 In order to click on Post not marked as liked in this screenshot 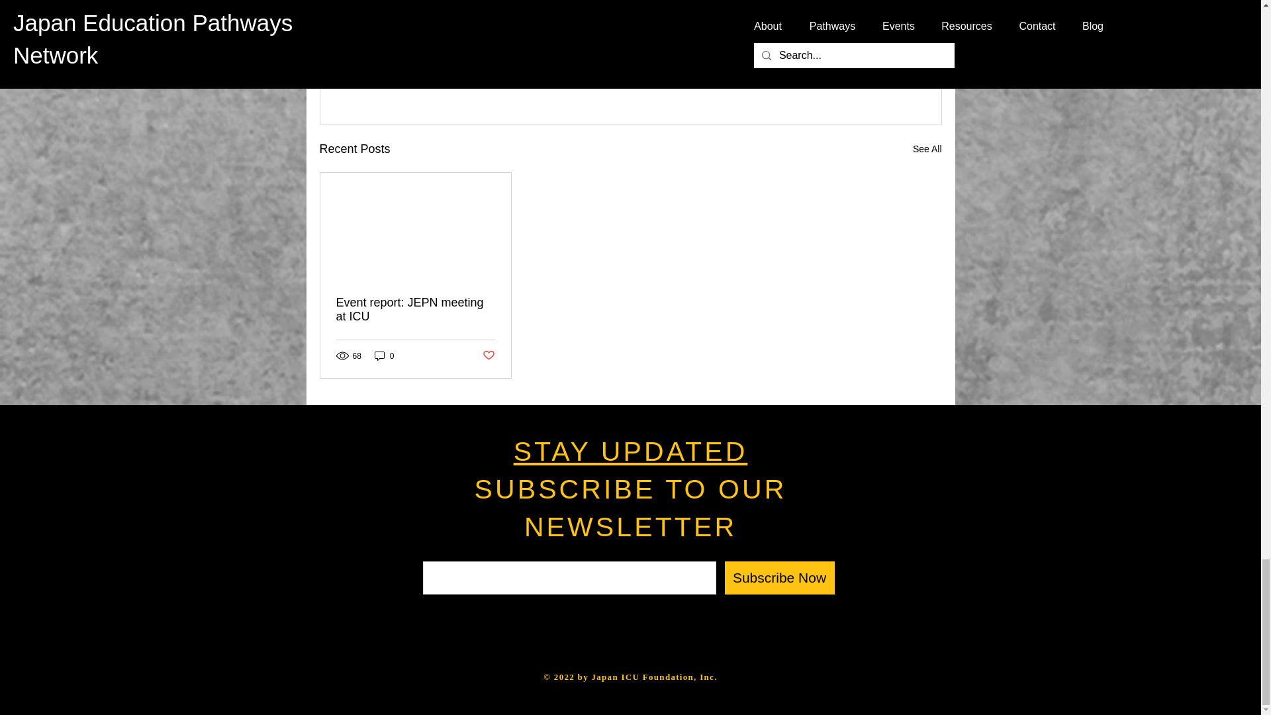, I will do `click(869, 76)`.